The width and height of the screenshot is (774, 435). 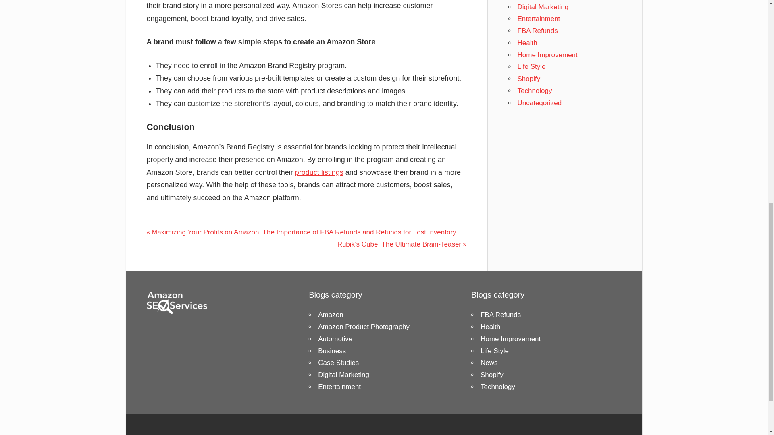 I want to click on Life Style, so click(x=531, y=66).